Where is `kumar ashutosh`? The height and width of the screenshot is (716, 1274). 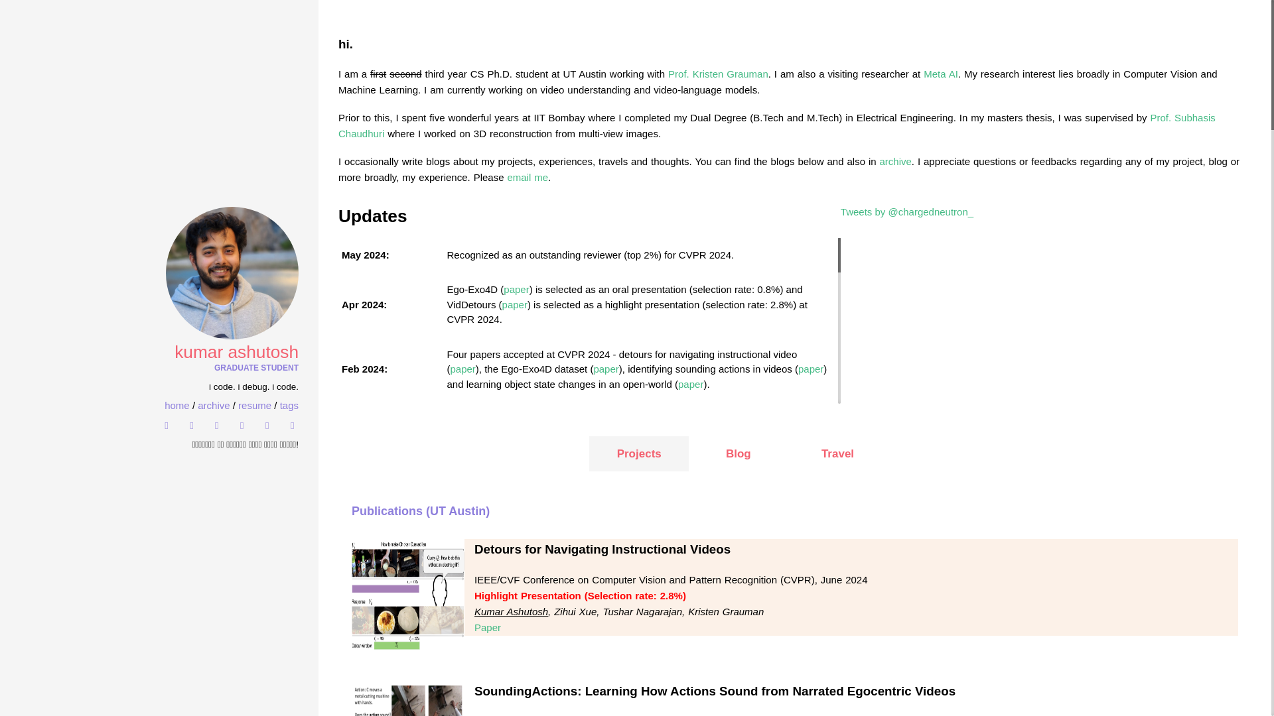
kumar ashutosh is located at coordinates (159, 351).